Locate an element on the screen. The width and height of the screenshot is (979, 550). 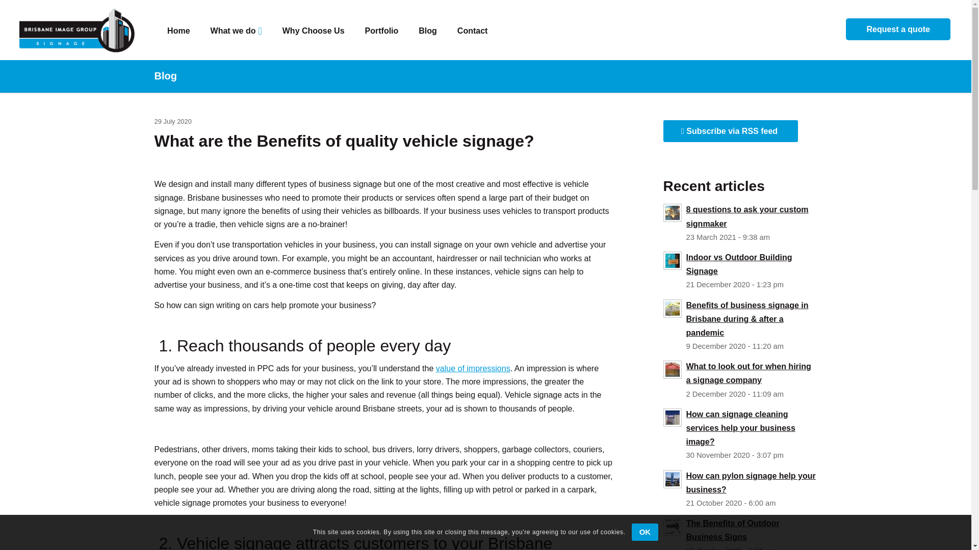
8 questions to ask your custom signmaker is located at coordinates (747, 216).